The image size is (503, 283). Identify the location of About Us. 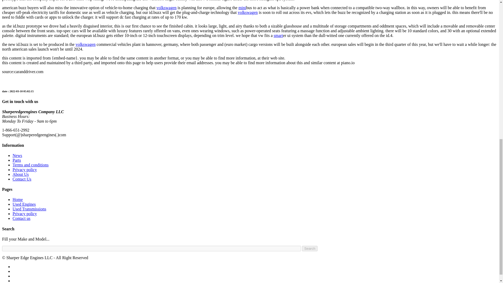
(20, 174).